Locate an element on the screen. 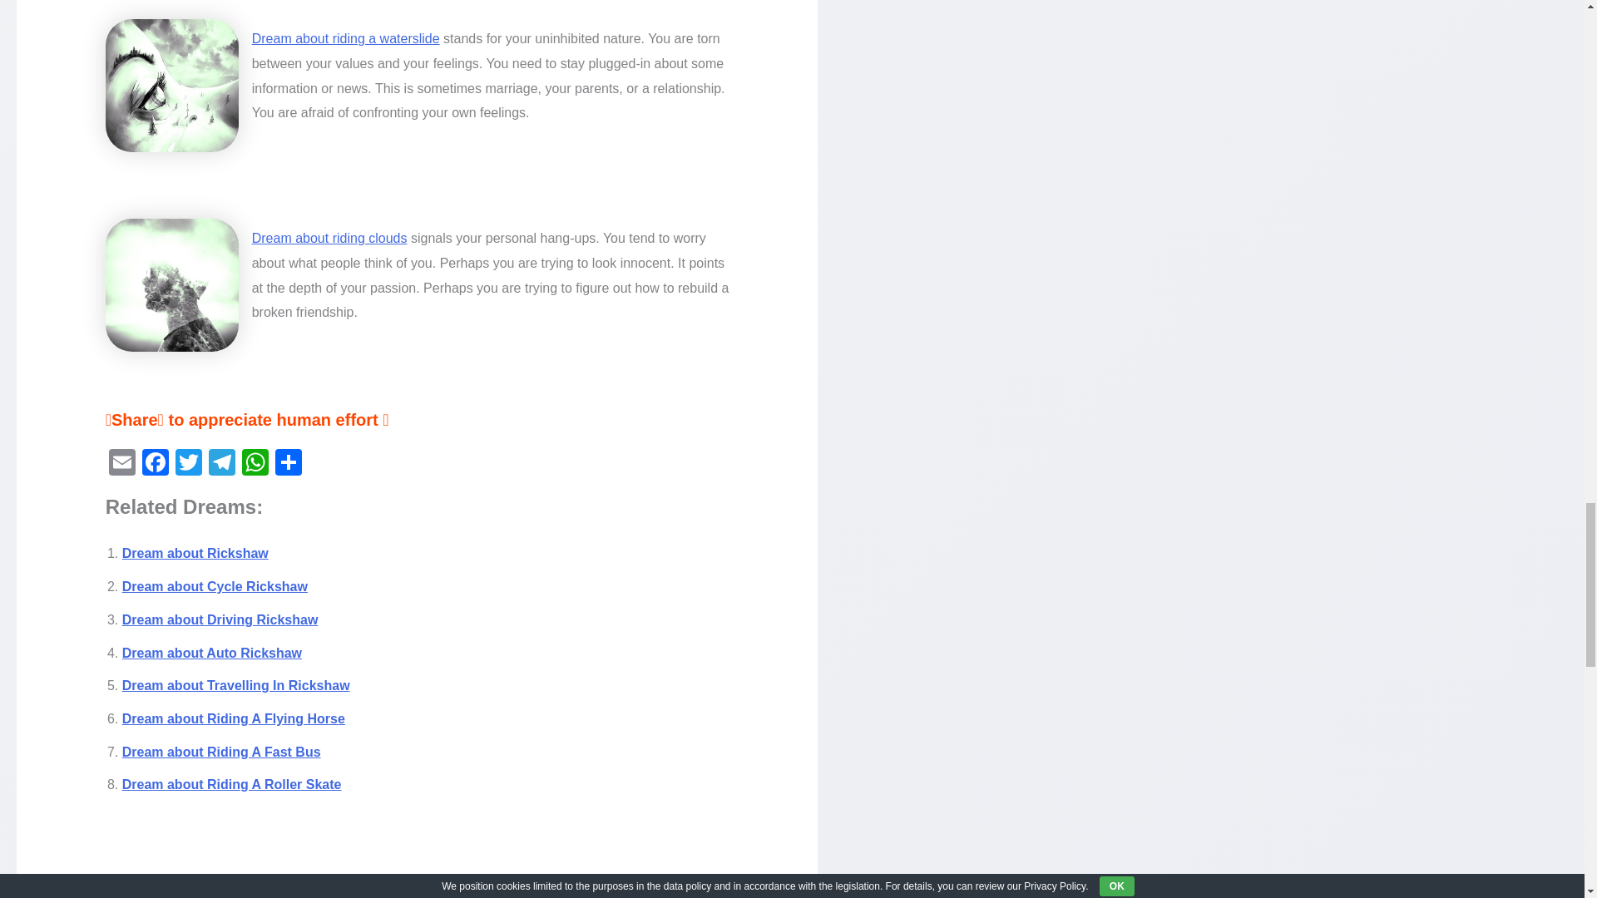  Dream about Travelling In Rickshaw is located at coordinates (236, 685).